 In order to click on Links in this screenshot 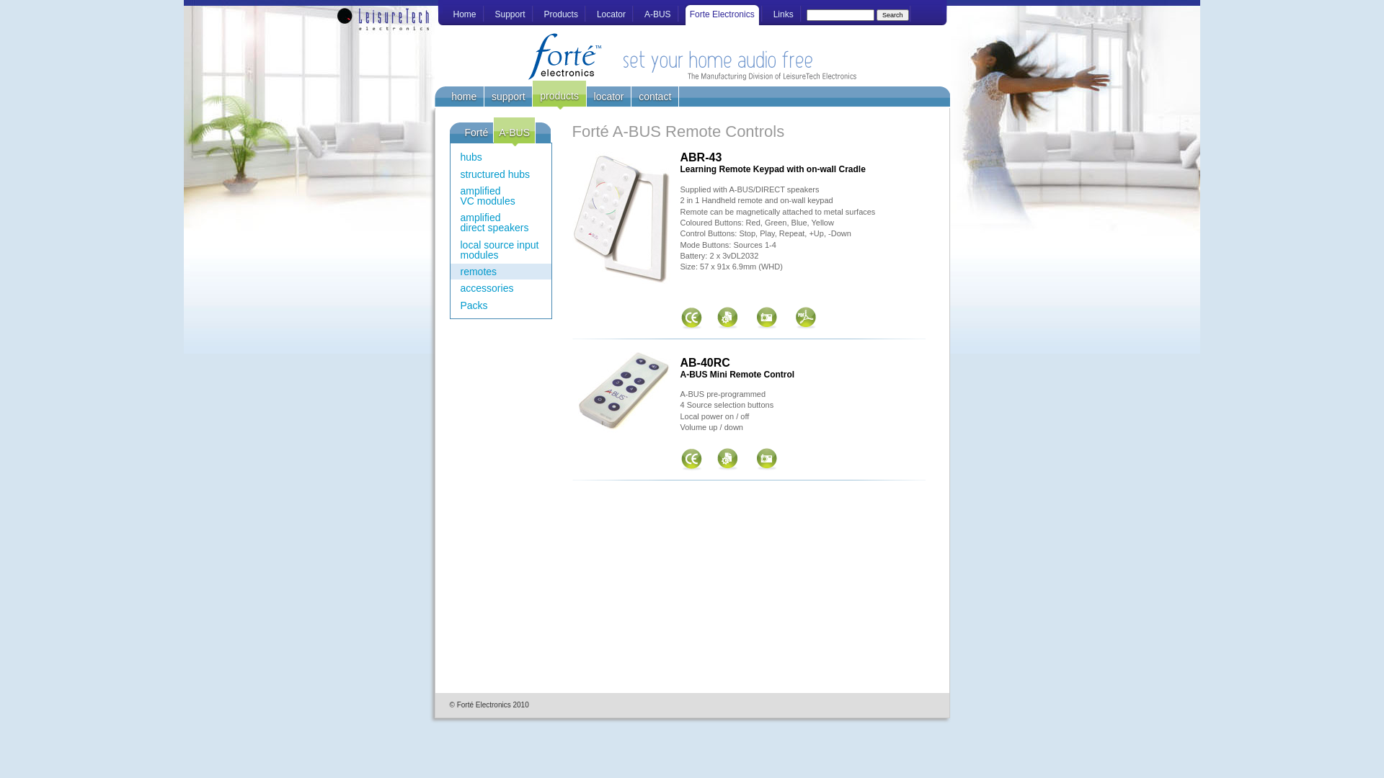, I will do `click(784, 14)`.